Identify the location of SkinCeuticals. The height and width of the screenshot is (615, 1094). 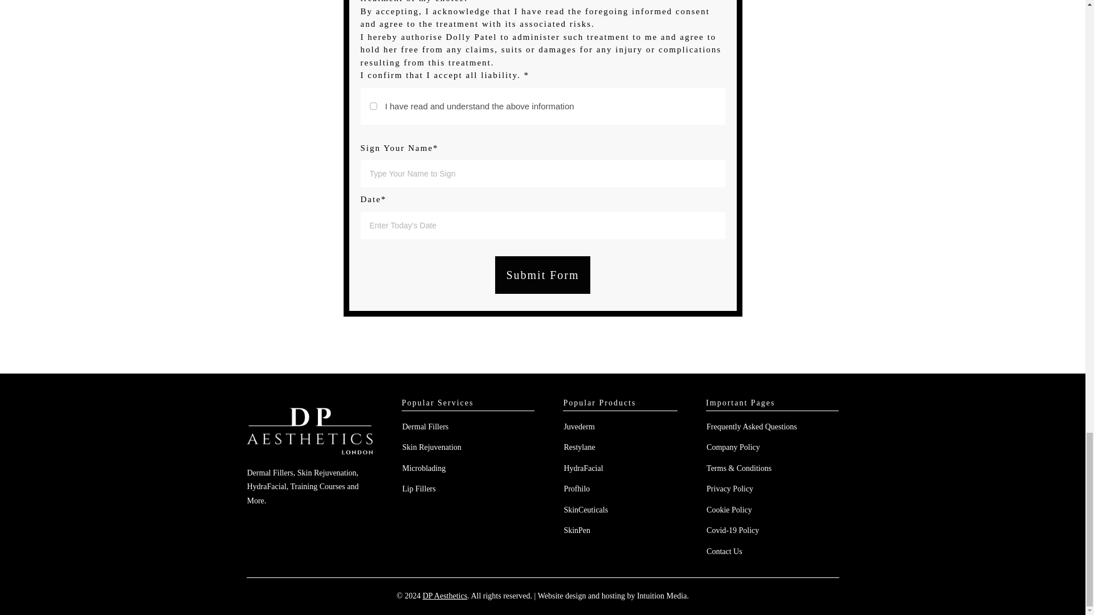
(586, 509).